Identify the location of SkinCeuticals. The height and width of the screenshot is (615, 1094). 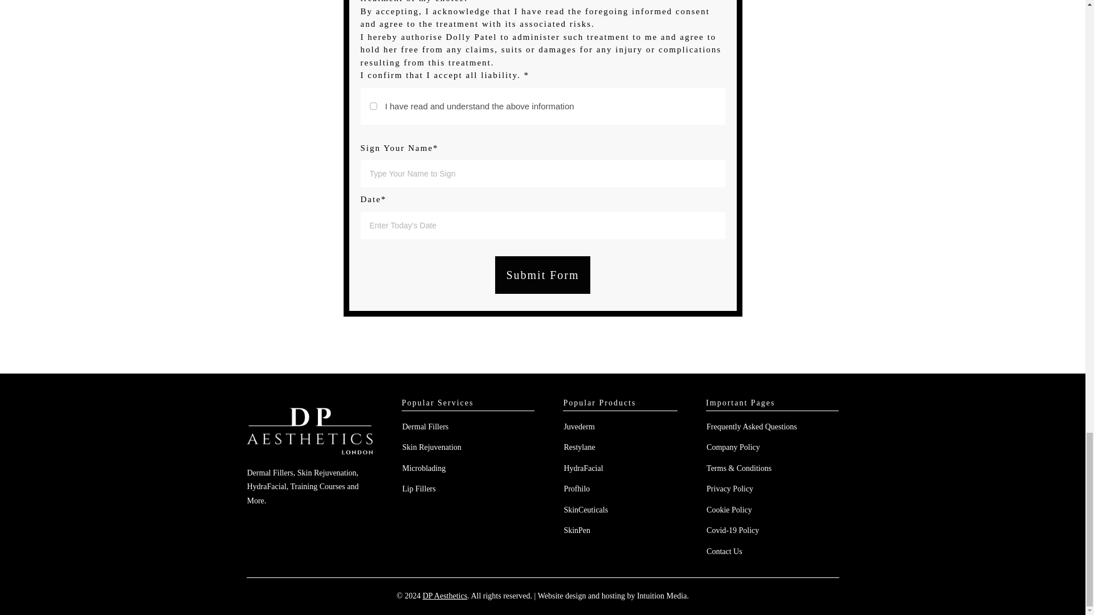
(586, 509).